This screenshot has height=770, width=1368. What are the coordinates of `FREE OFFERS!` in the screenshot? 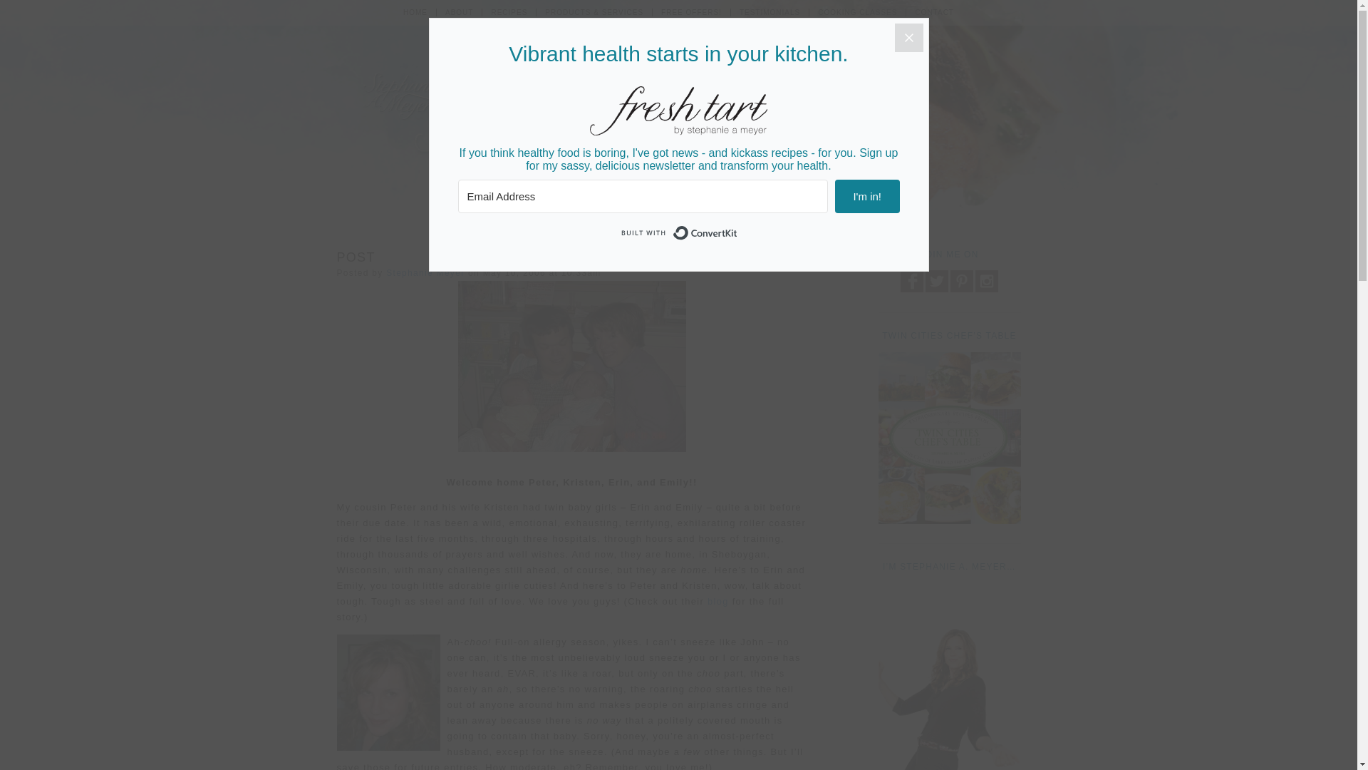 It's located at (691, 11).